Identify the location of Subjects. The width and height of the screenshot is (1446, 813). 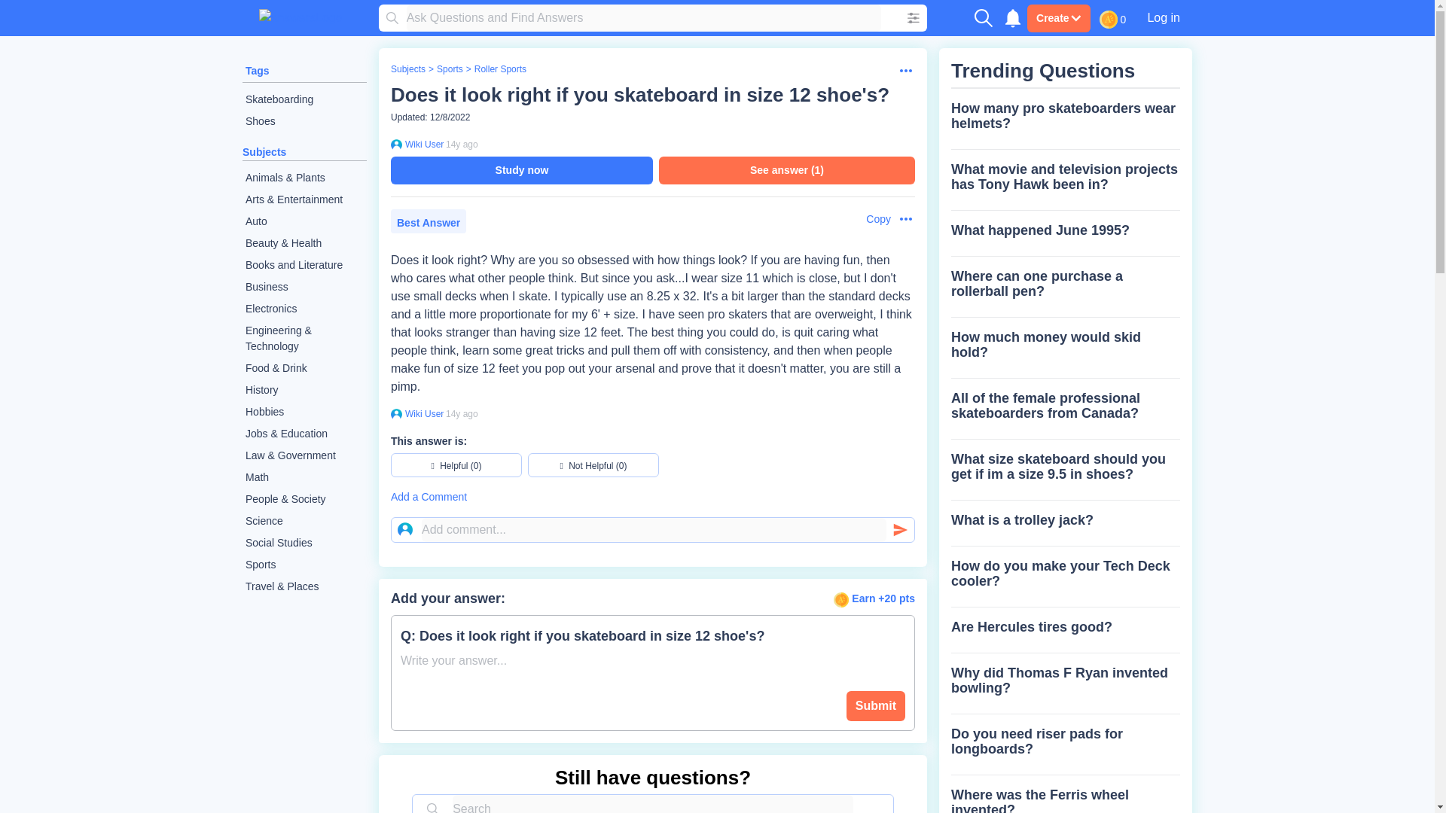
(264, 152).